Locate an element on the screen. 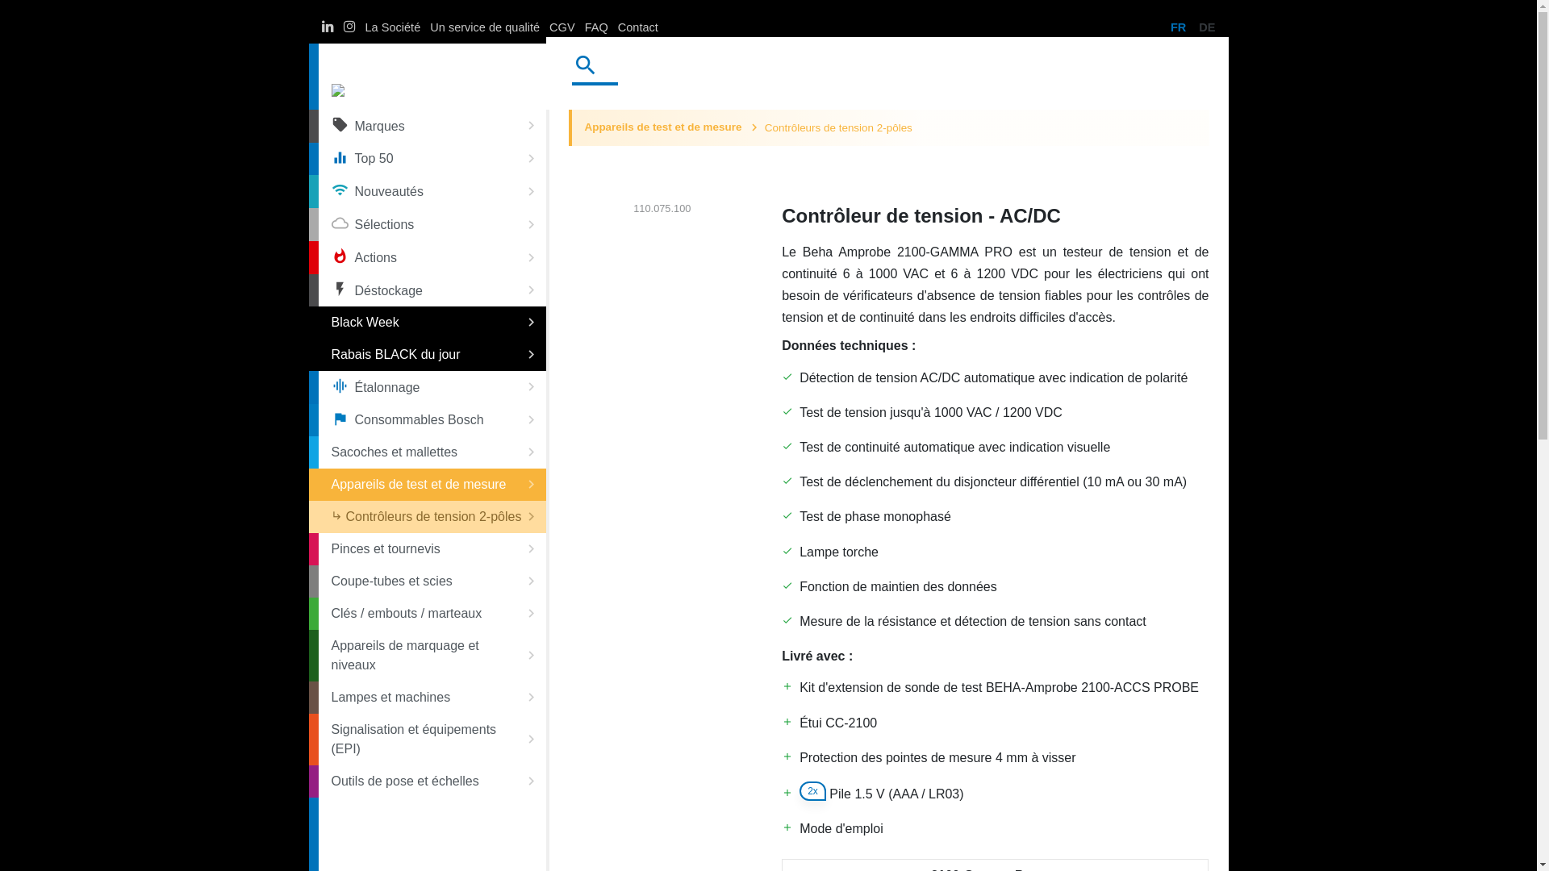 The width and height of the screenshot is (1549, 871). Rabais BLACK du jour
keyboard_arrow_right is located at coordinates (432, 355).